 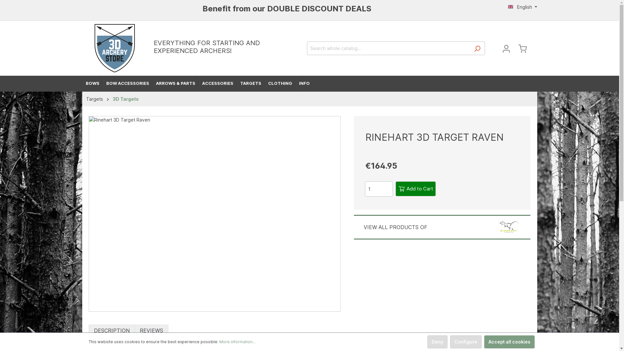 I want to click on CLOTHING, so click(x=280, y=84).